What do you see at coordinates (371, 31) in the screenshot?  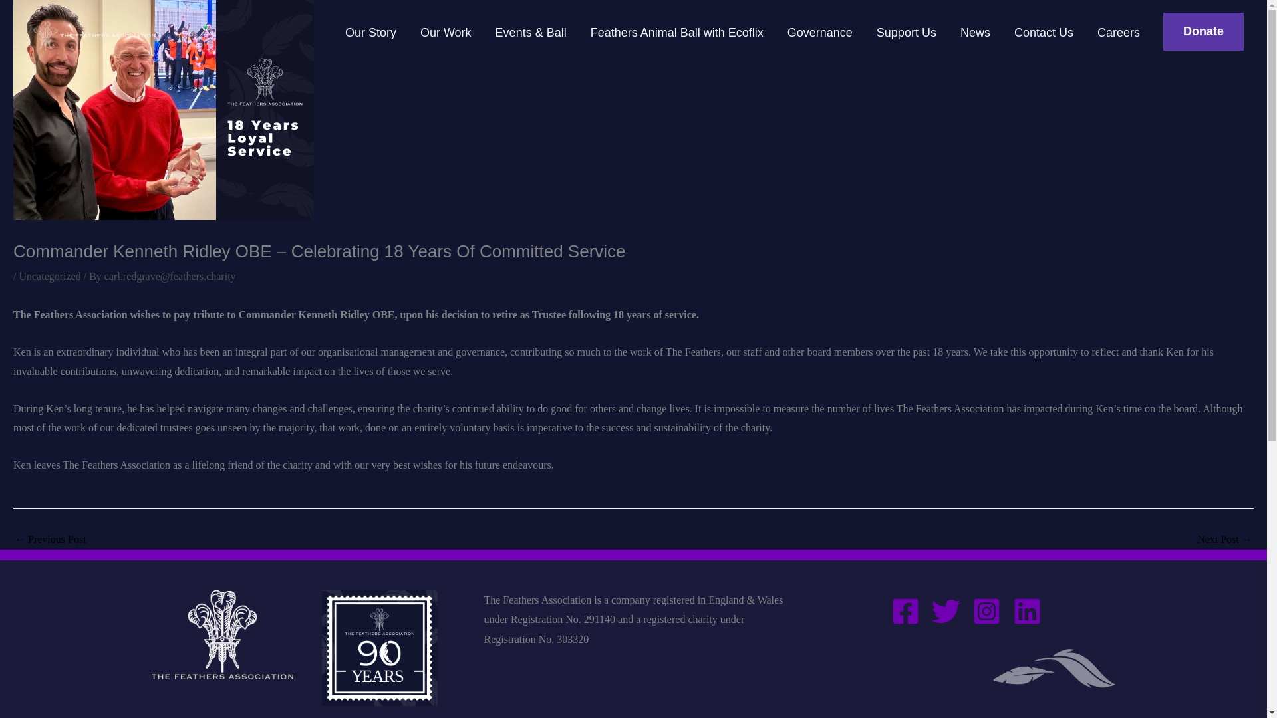 I see `Our Story` at bounding box center [371, 31].